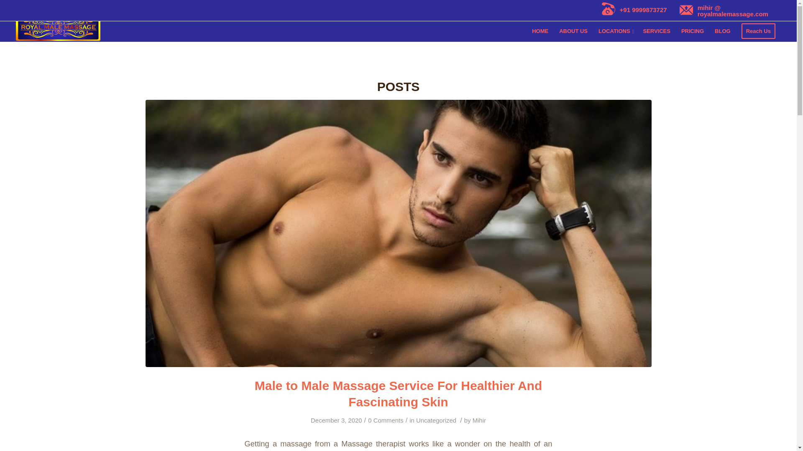 This screenshot has width=803, height=451. I want to click on Uncategorized, so click(436, 421).